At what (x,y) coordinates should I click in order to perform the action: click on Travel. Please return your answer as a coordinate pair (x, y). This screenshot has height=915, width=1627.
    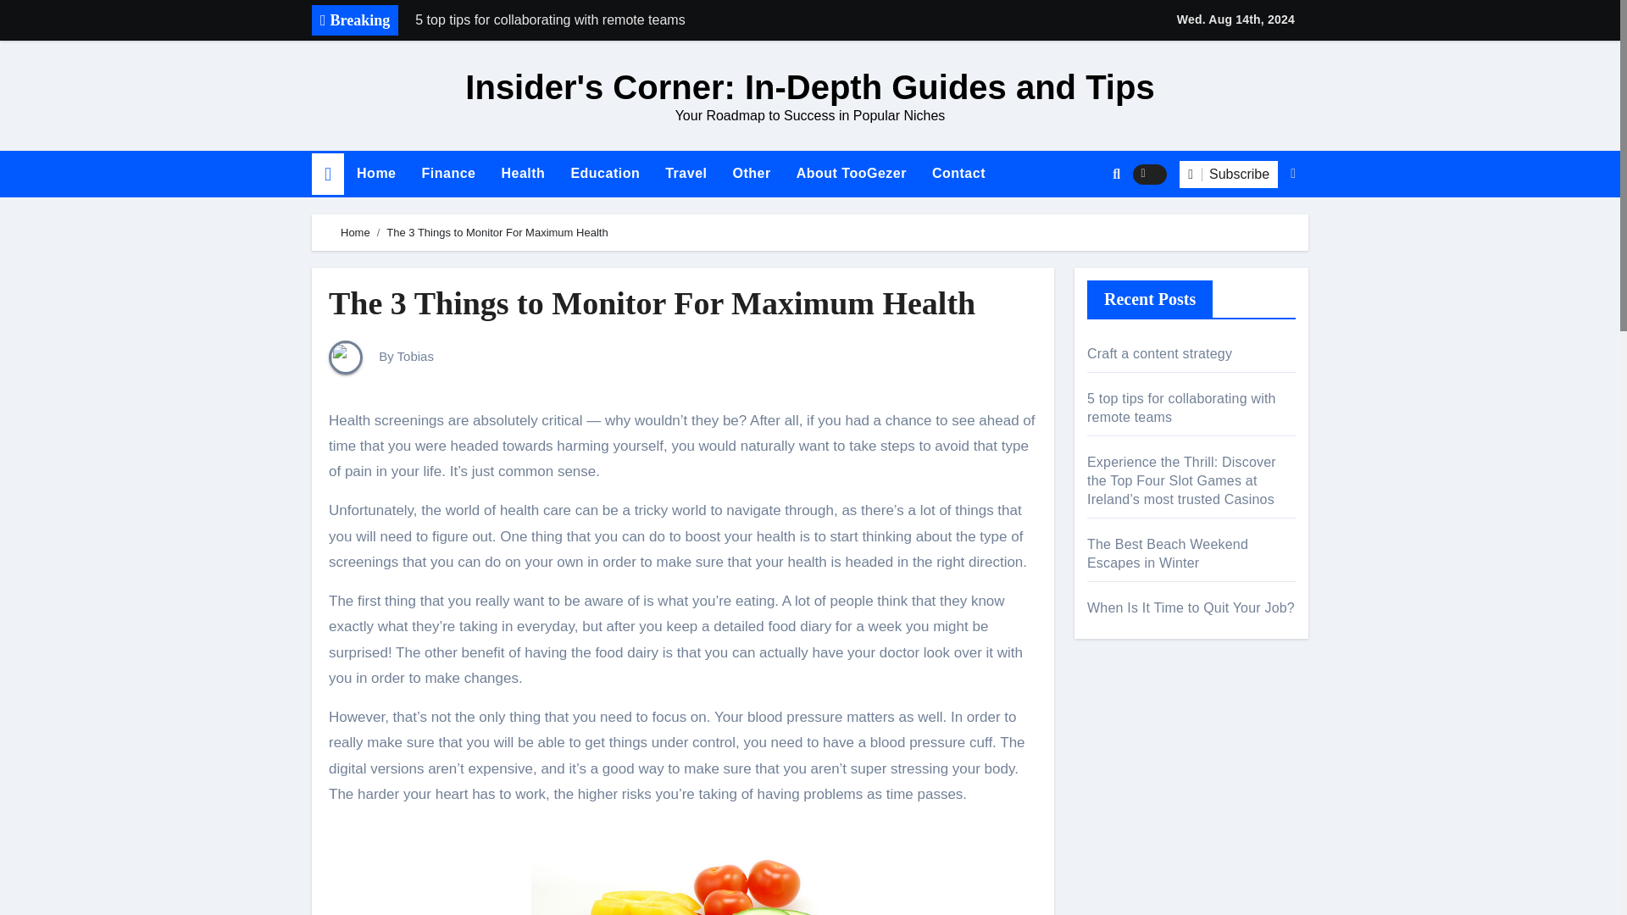
    Looking at the image, I should click on (685, 173).